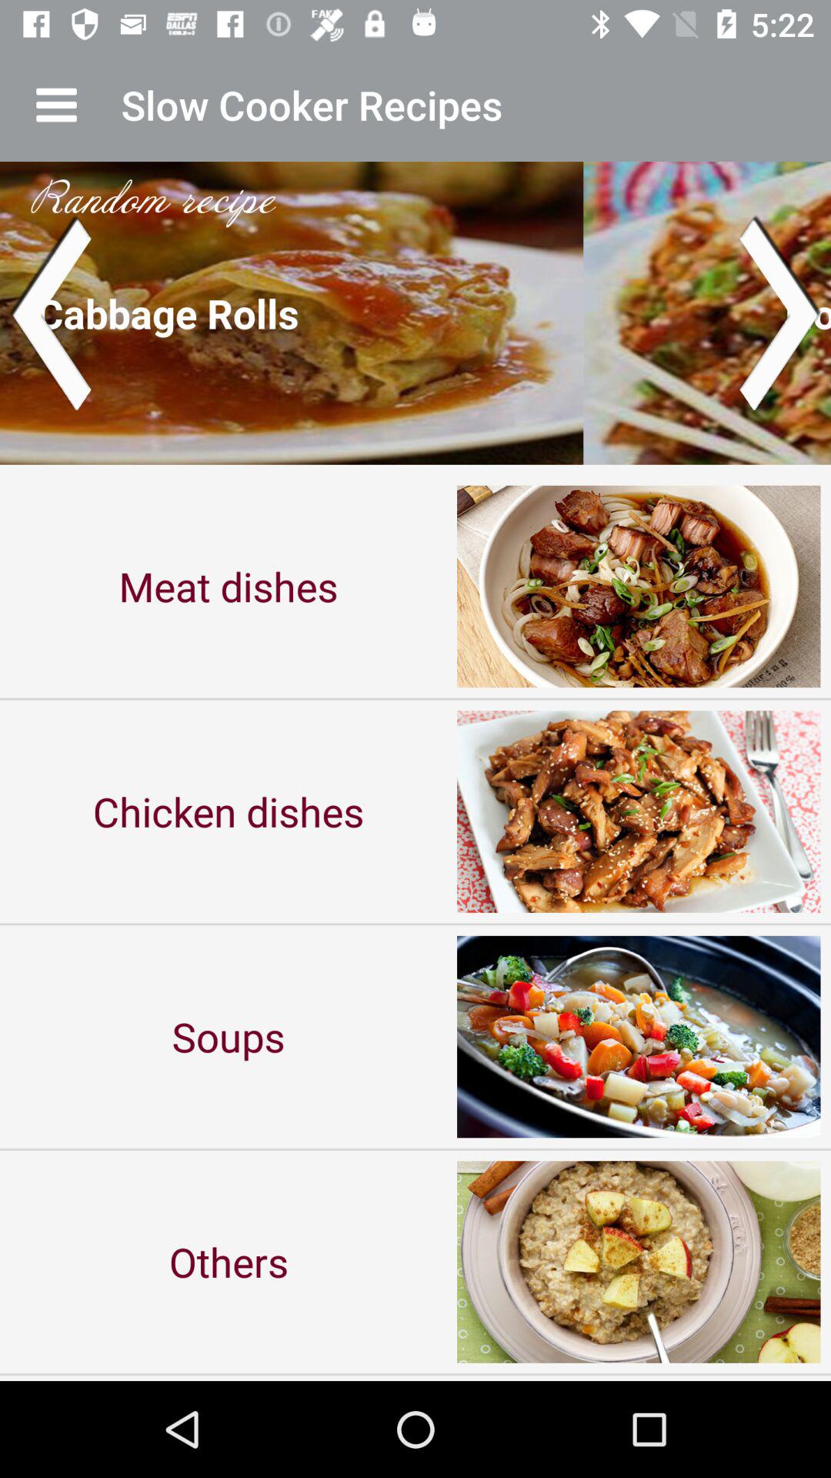 This screenshot has width=831, height=1478. What do you see at coordinates (780, 313) in the screenshot?
I see `go to next image` at bounding box center [780, 313].